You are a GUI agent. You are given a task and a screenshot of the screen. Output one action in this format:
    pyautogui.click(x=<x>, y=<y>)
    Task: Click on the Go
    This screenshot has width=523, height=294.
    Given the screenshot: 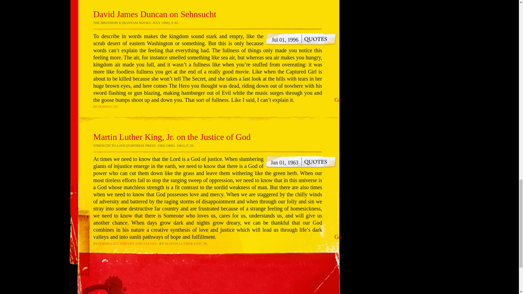 What is the action you would take?
    pyautogui.click(x=338, y=100)
    